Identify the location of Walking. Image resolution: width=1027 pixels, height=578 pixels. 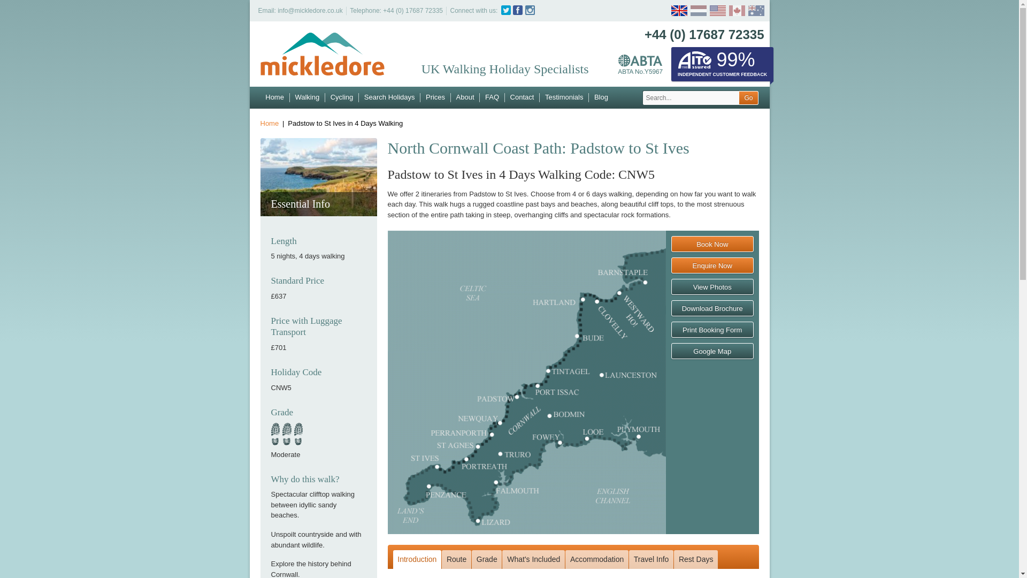
(307, 97).